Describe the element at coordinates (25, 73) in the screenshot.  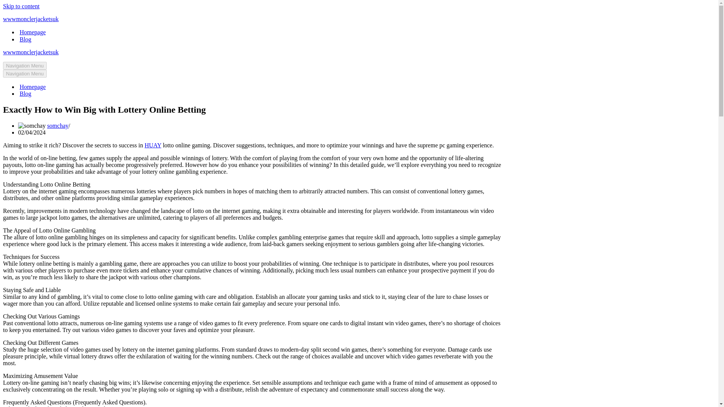
I see `Navigation Menu` at that location.